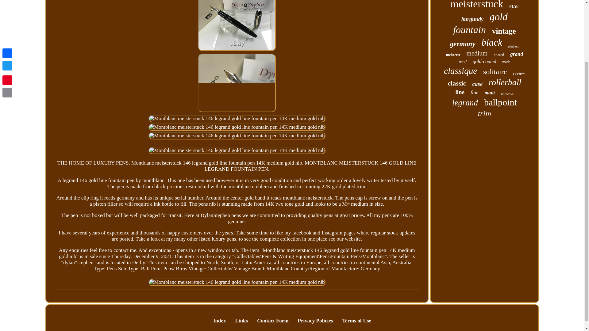  I want to click on meisterst, so click(453, 55).